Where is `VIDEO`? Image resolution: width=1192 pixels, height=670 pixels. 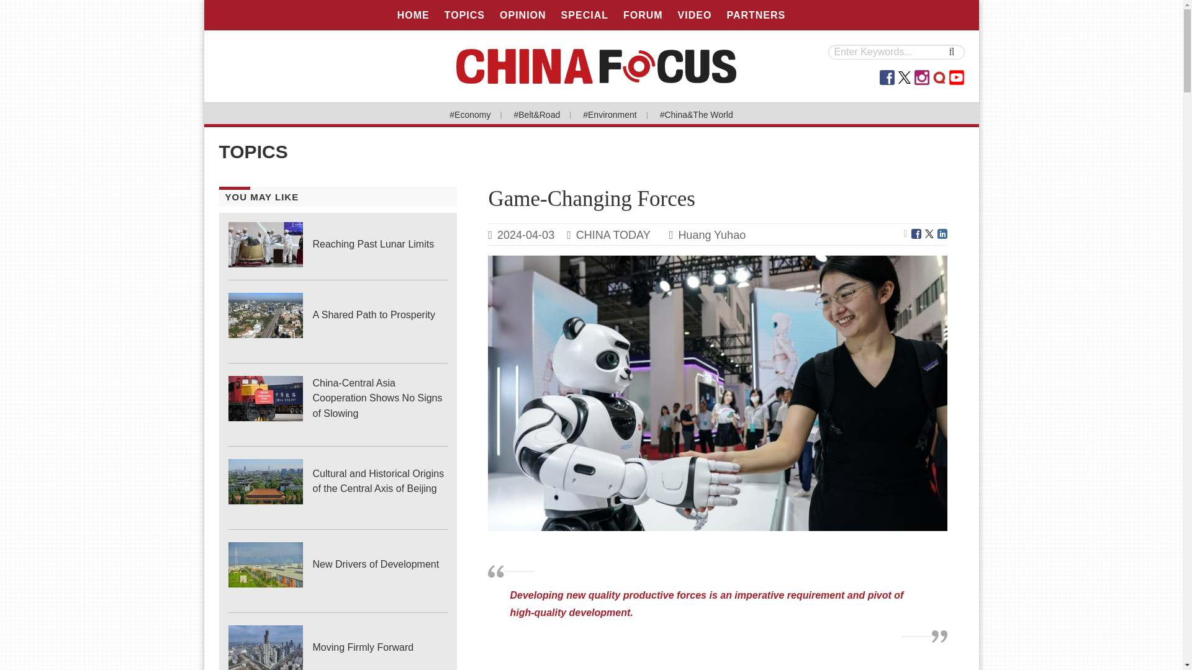 VIDEO is located at coordinates (695, 15).